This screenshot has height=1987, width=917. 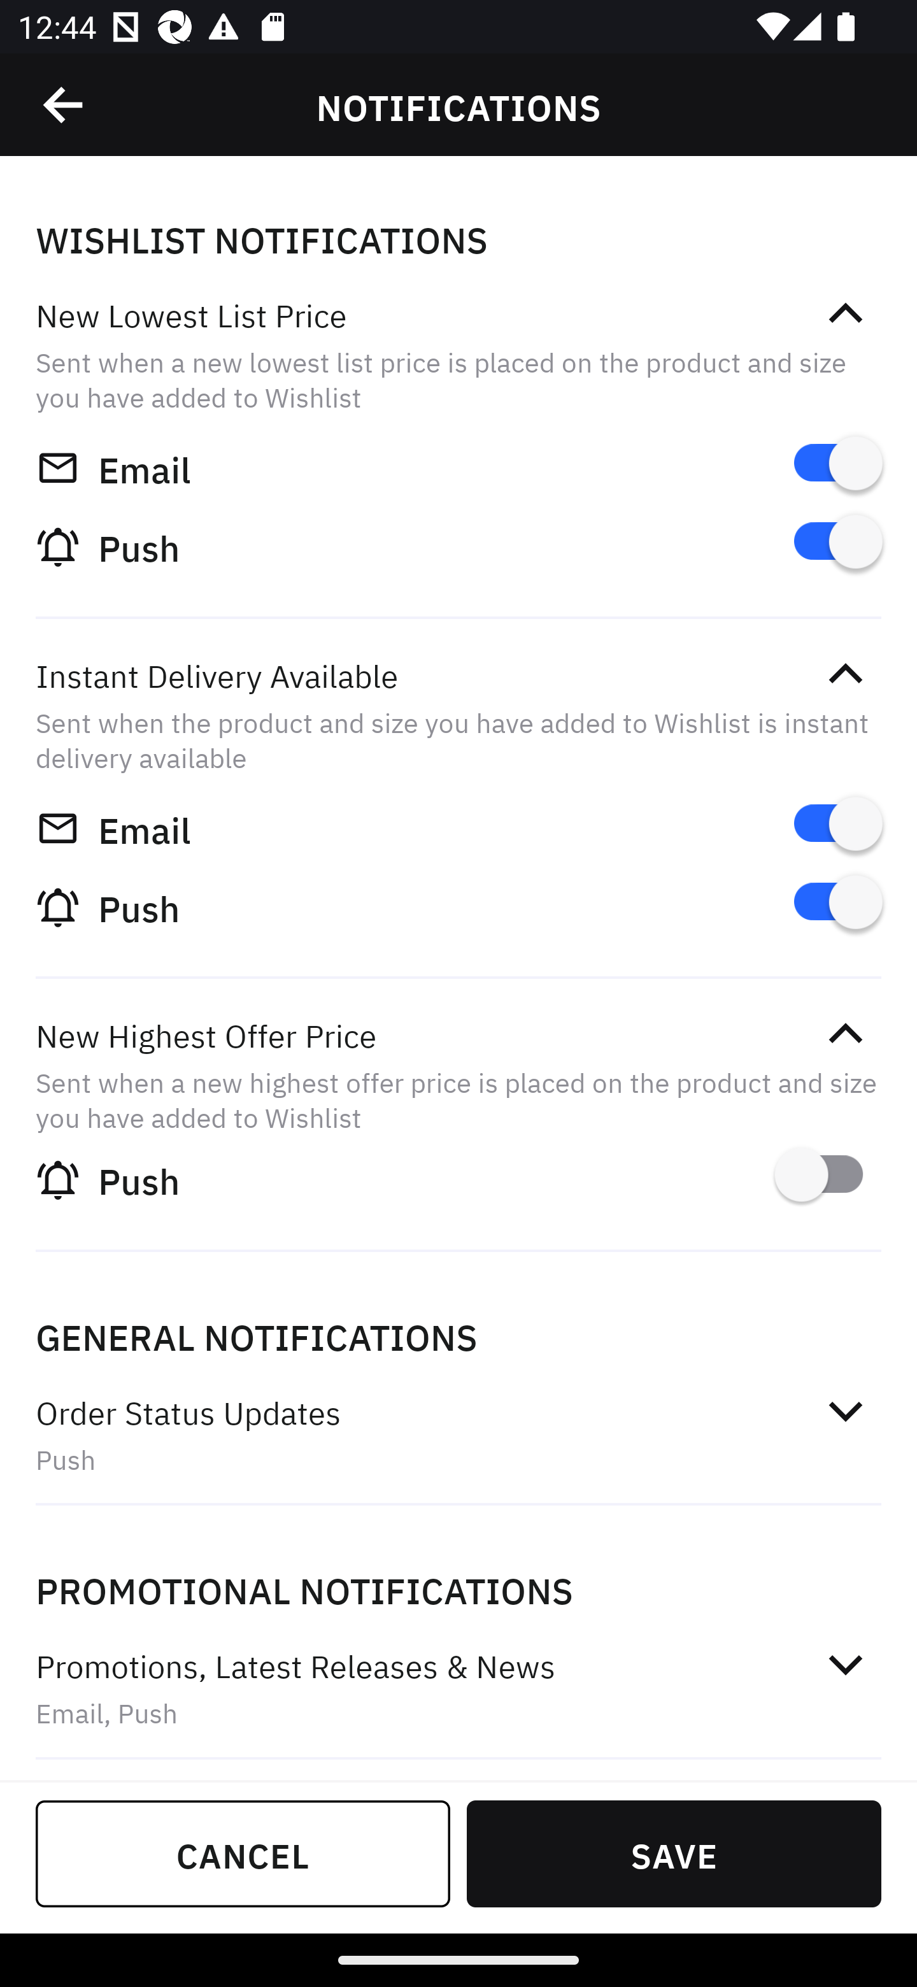 I want to click on , so click(x=845, y=1411).